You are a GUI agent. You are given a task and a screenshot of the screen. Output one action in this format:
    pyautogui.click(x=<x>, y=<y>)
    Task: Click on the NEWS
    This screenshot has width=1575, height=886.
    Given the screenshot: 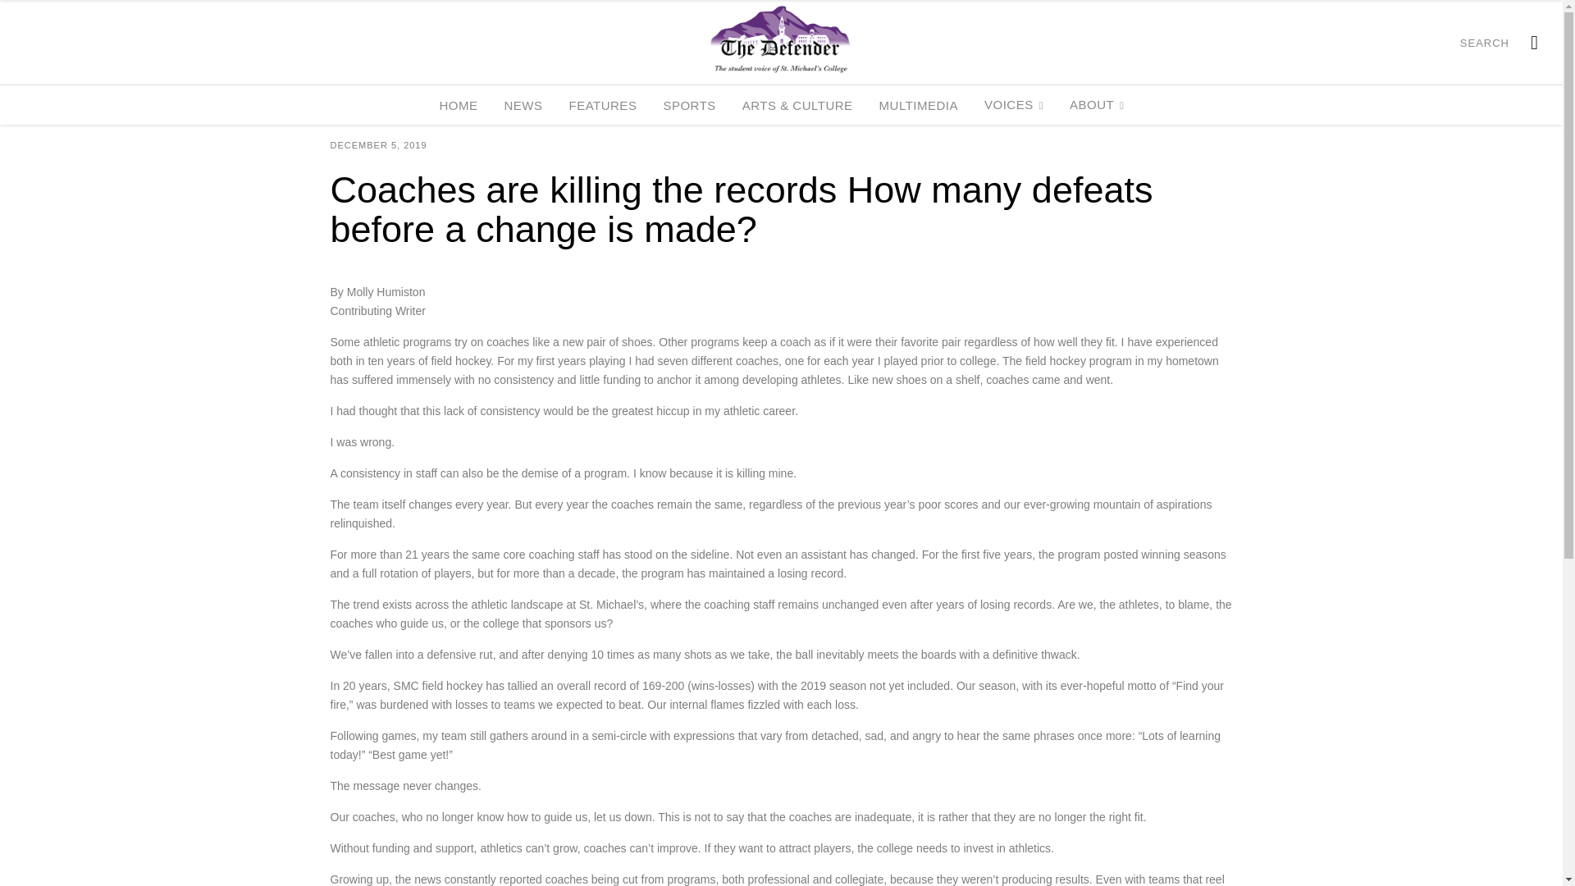 What is the action you would take?
    pyautogui.click(x=523, y=105)
    